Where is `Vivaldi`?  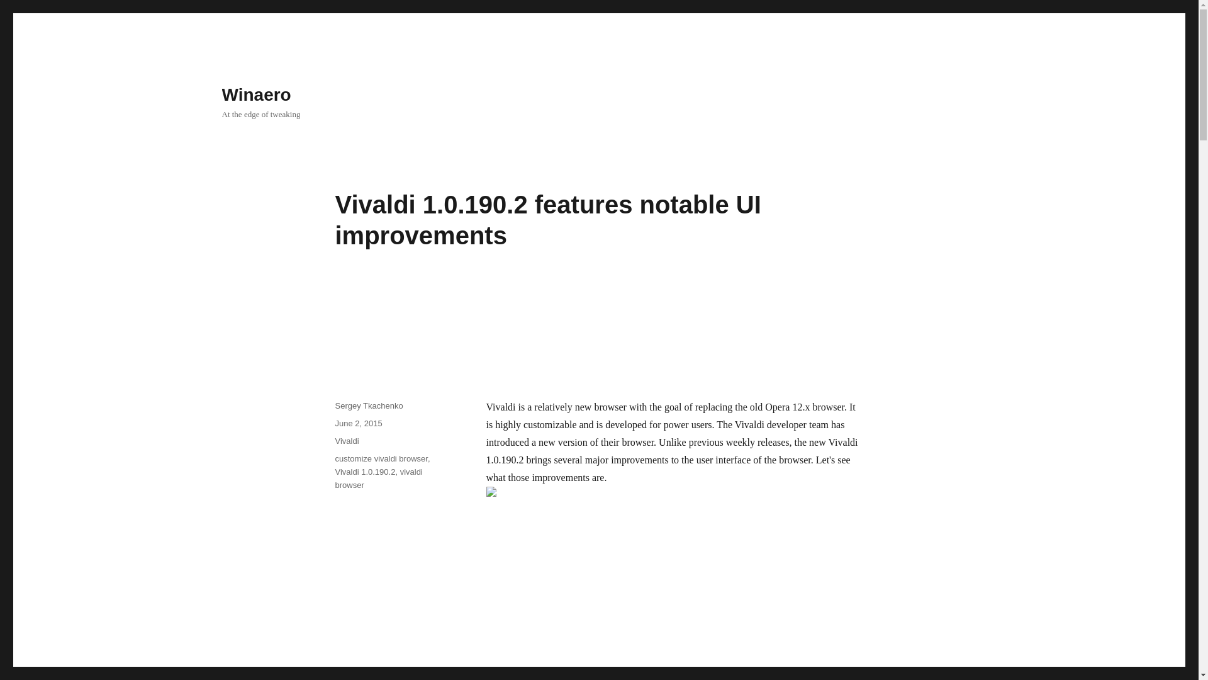
Vivaldi is located at coordinates (346, 441).